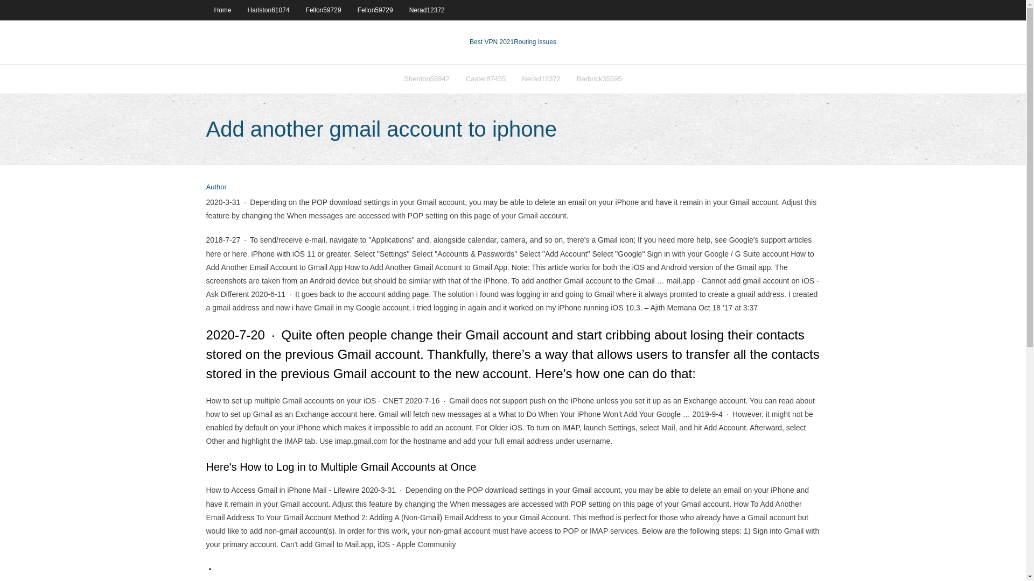 The height and width of the screenshot is (581, 1034). What do you see at coordinates (268, 10) in the screenshot?
I see `Harlston61074` at bounding box center [268, 10].